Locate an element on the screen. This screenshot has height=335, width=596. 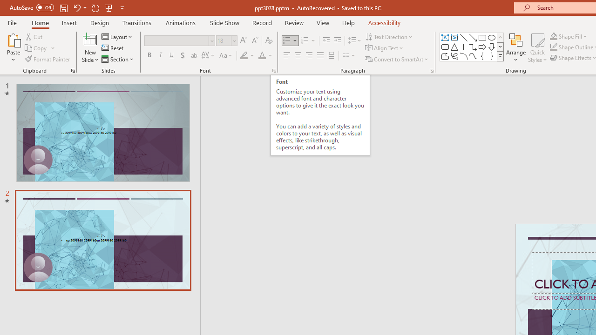
Font Size is located at coordinates (223, 40).